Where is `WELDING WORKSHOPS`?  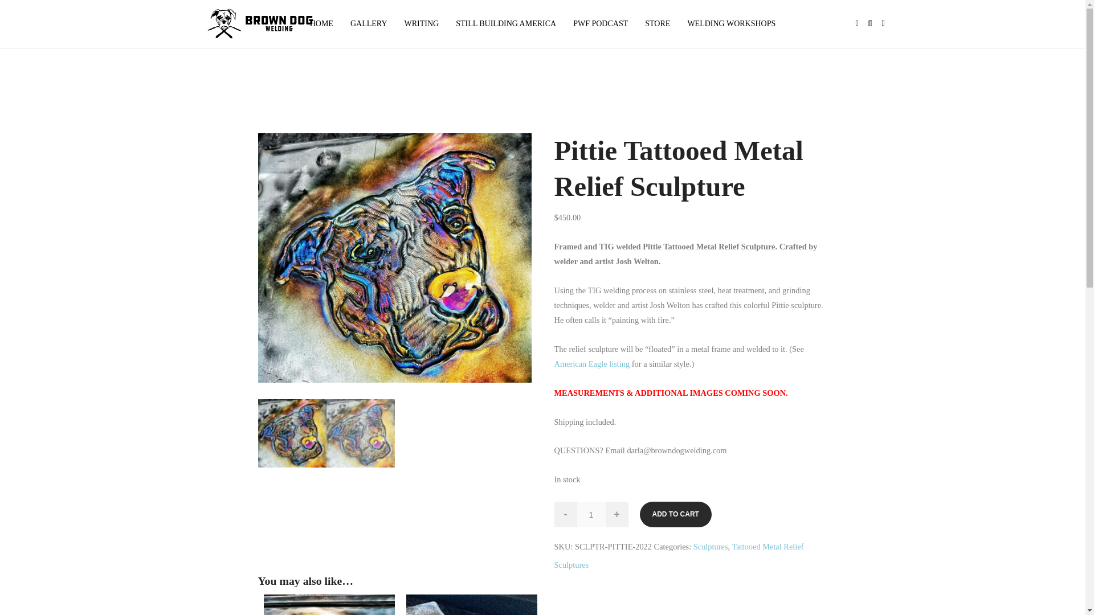 WELDING WORKSHOPS is located at coordinates (731, 24).